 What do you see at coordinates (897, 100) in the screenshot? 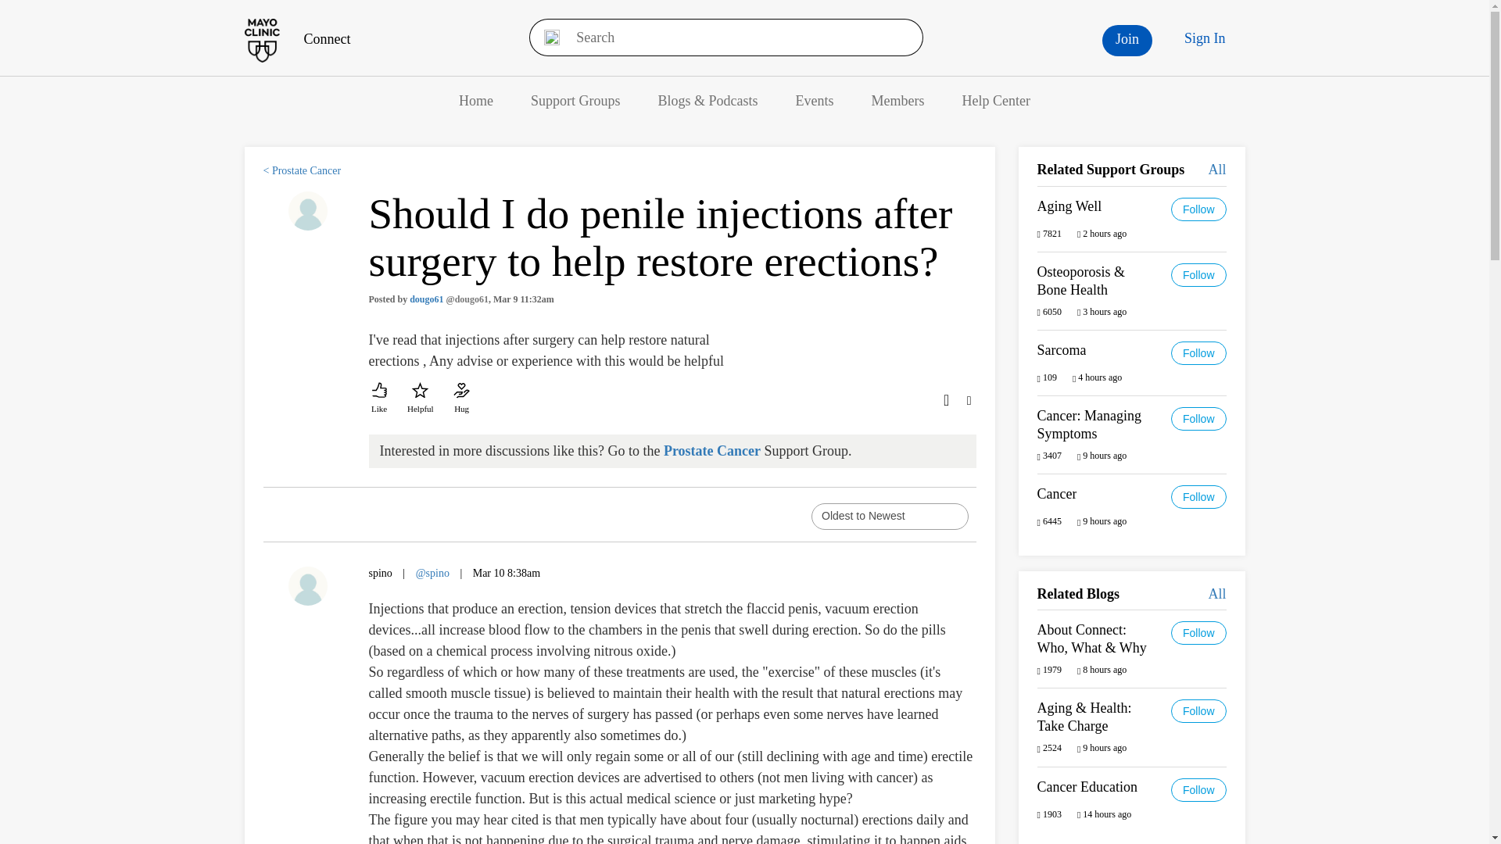
I see `Members` at bounding box center [897, 100].